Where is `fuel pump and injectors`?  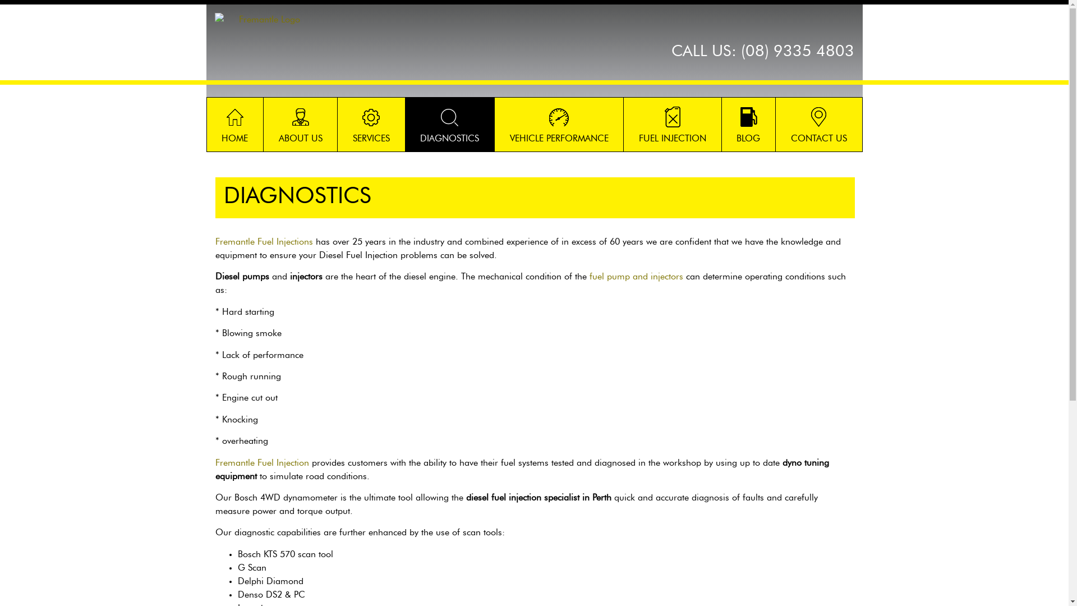 fuel pump and injectors is located at coordinates (636, 277).